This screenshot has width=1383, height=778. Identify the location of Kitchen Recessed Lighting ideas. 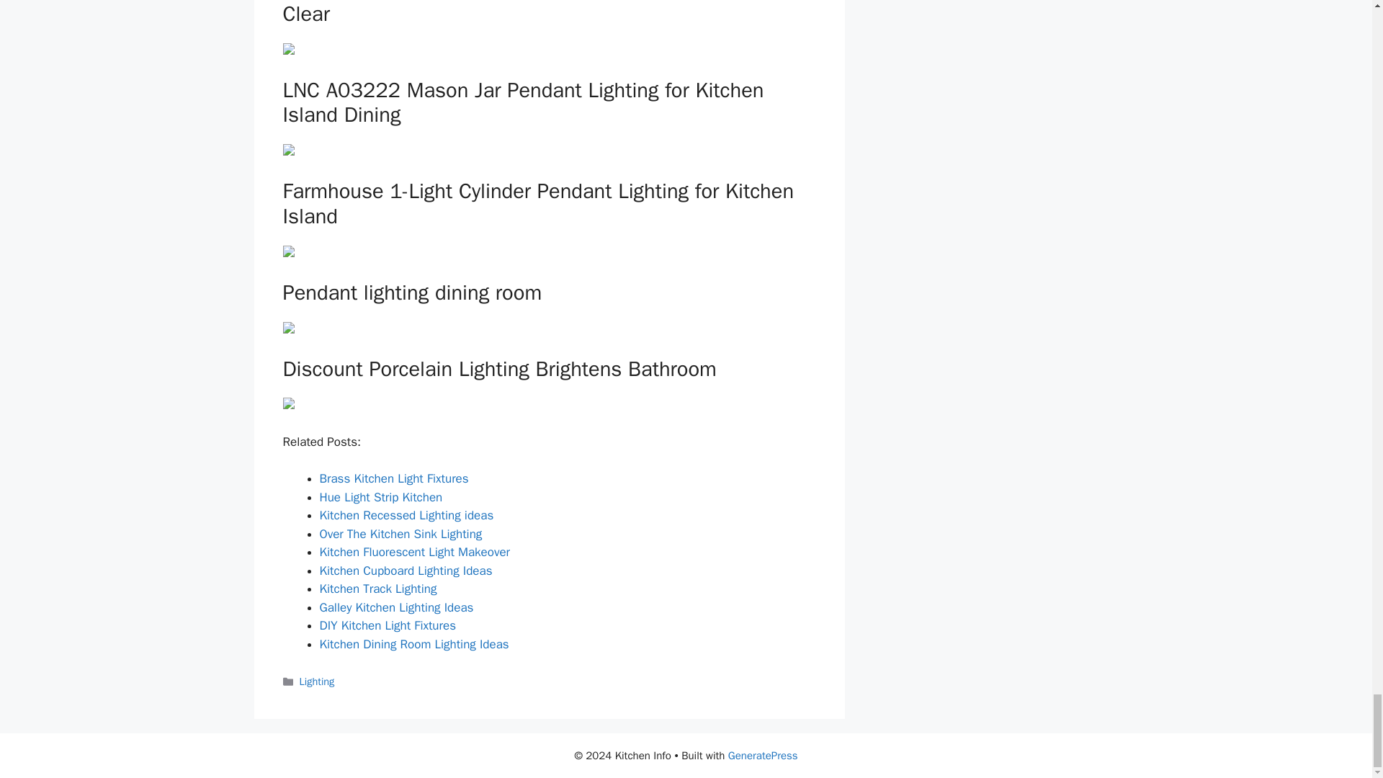
(406, 515).